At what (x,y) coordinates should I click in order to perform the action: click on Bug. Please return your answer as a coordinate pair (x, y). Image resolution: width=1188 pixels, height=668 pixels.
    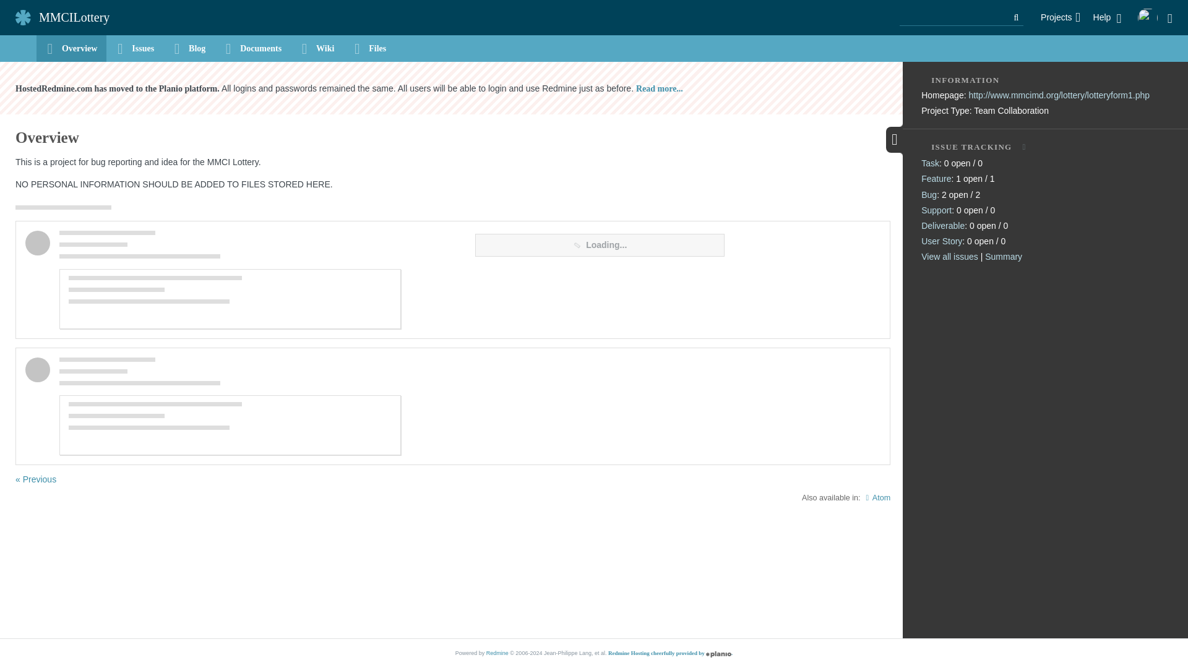
    Looking at the image, I should click on (929, 195).